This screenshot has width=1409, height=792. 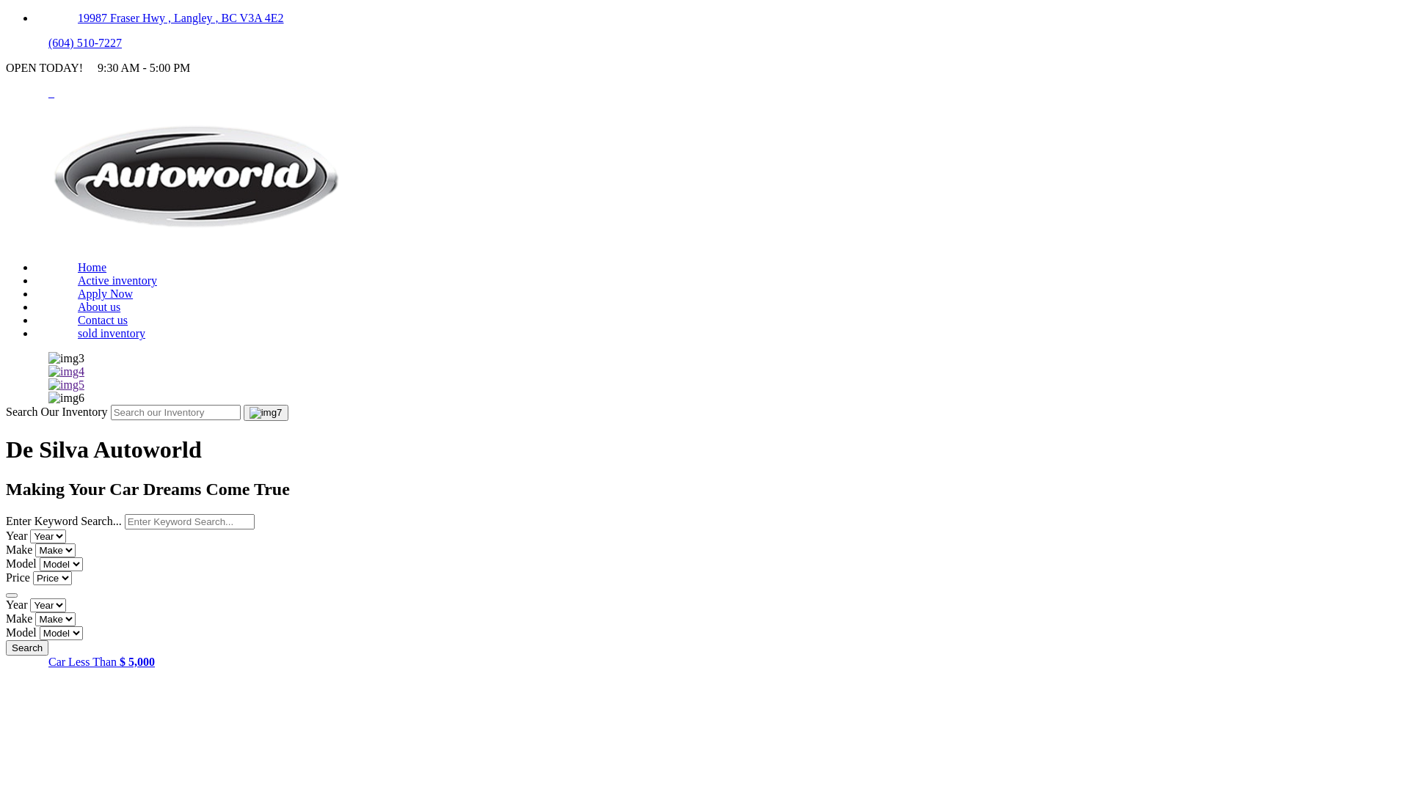 I want to click on Active inventory, so click(x=117, y=280).